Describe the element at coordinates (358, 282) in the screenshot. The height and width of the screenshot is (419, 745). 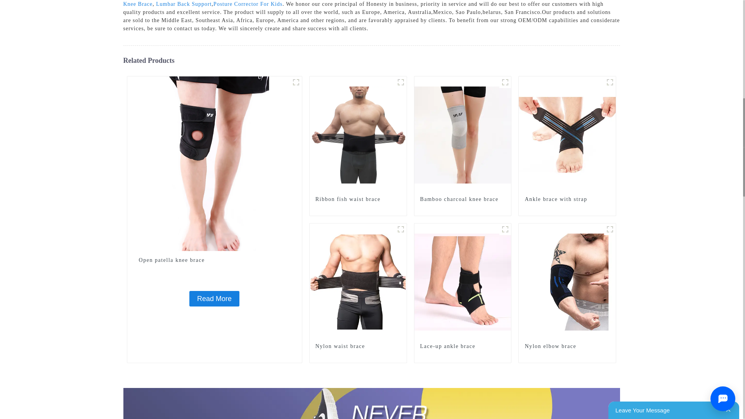
I see `Nylon waist brace` at that location.